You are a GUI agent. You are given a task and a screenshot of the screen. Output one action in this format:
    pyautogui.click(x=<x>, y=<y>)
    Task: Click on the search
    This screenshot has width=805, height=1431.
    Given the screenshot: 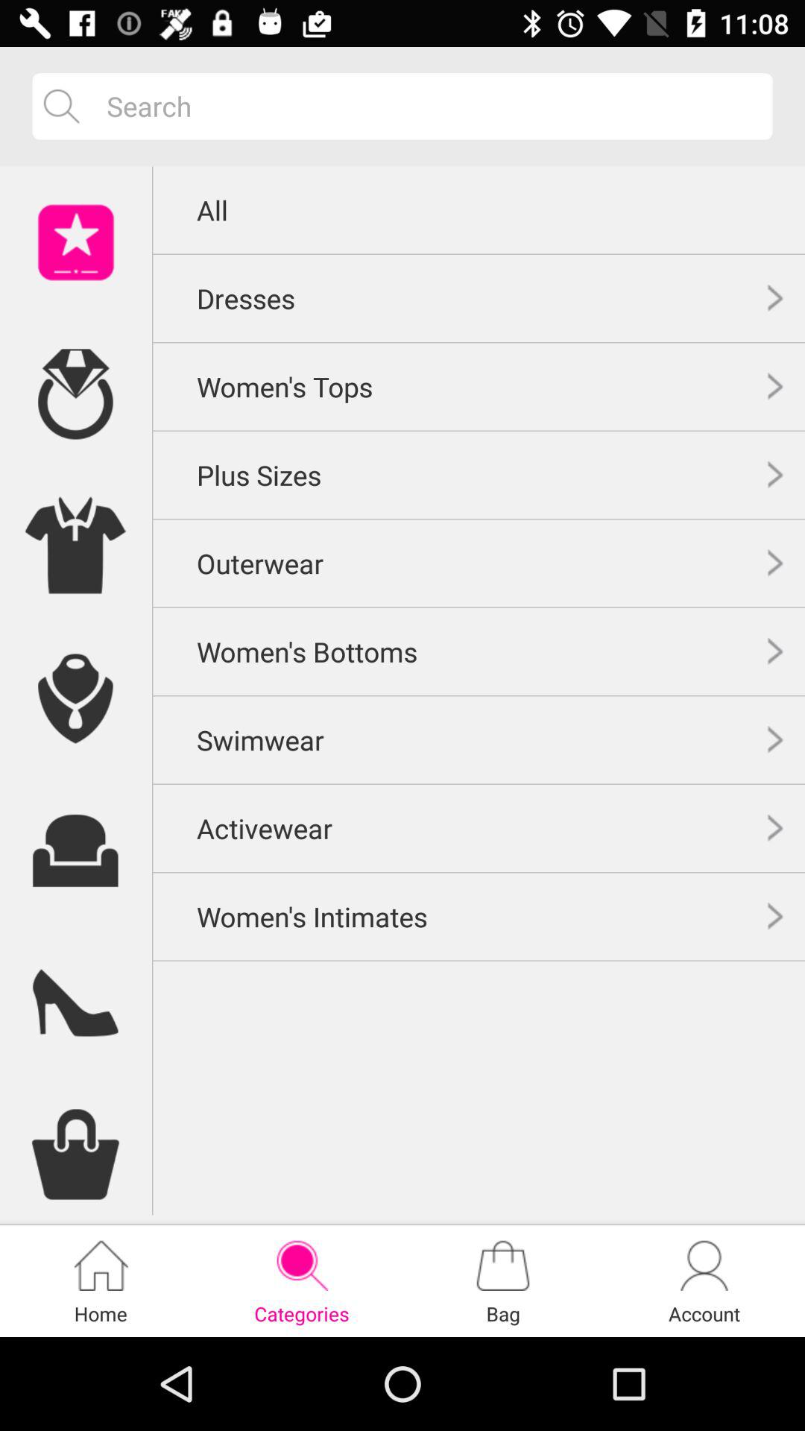 What is the action you would take?
    pyautogui.click(x=428, y=106)
    